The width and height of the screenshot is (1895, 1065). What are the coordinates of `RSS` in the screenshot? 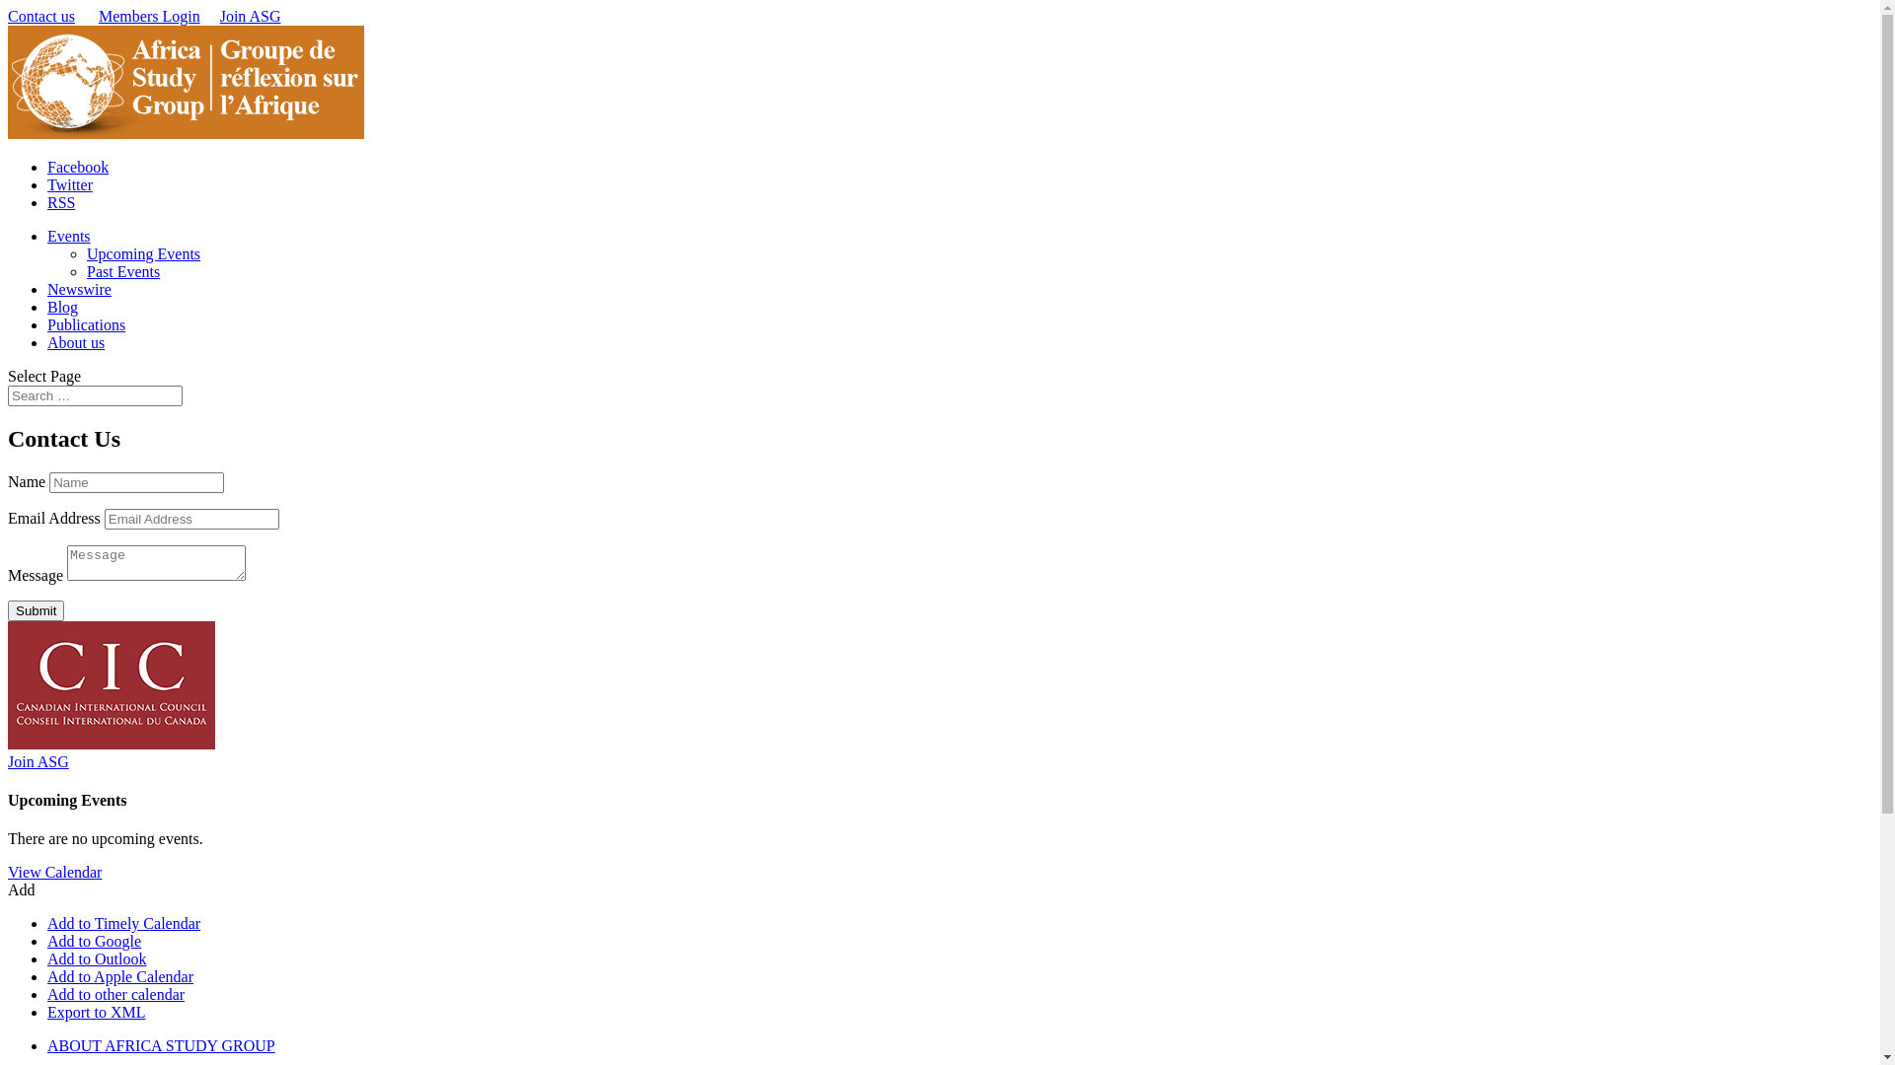 It's located at (61, 203).